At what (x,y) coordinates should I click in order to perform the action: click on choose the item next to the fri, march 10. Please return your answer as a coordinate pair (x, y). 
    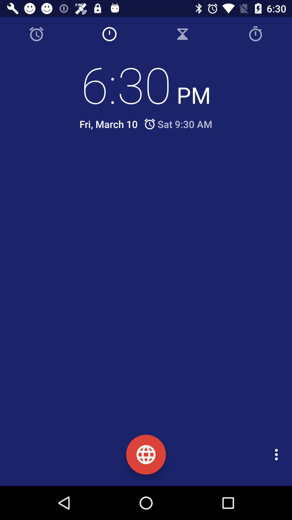
    Looking at the image, I should click on (178, 124).